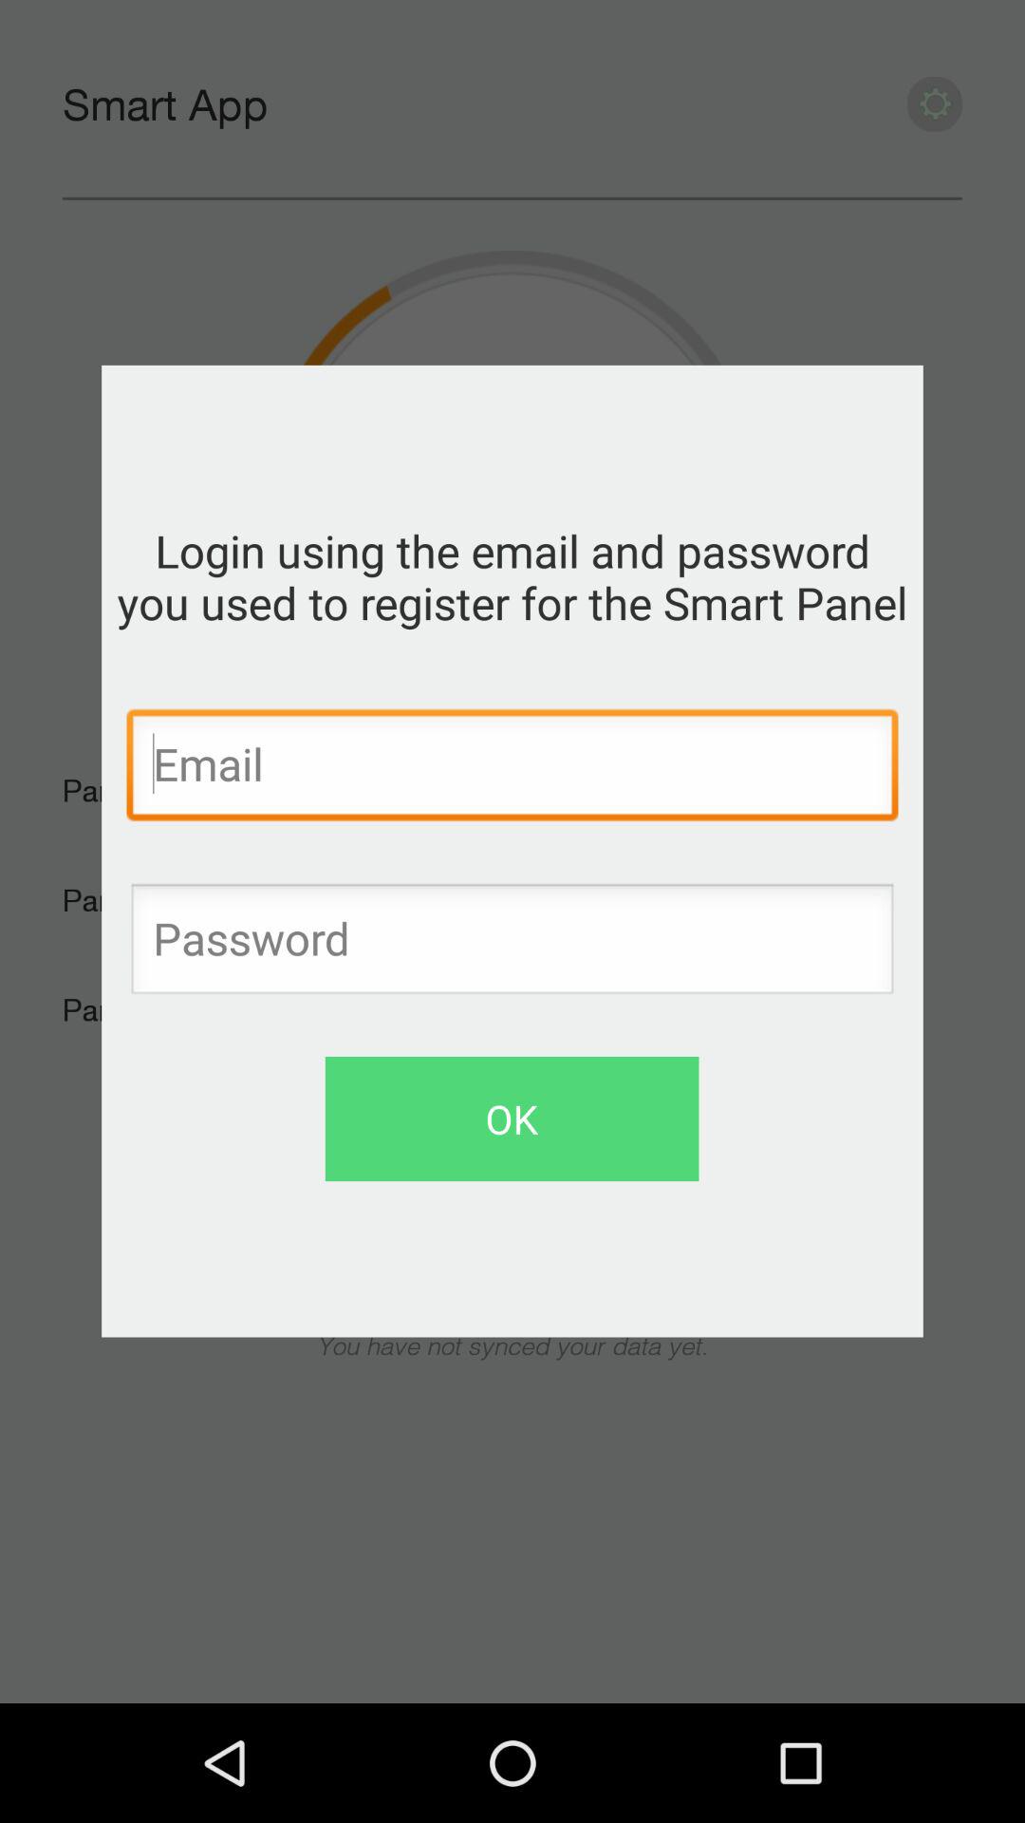 This screenshot has width=1025, height=1823. What do you see at coordinates (512, 1118) in the screenshot?
I see `flip to the ok button` at bounding box center [512, 1118].